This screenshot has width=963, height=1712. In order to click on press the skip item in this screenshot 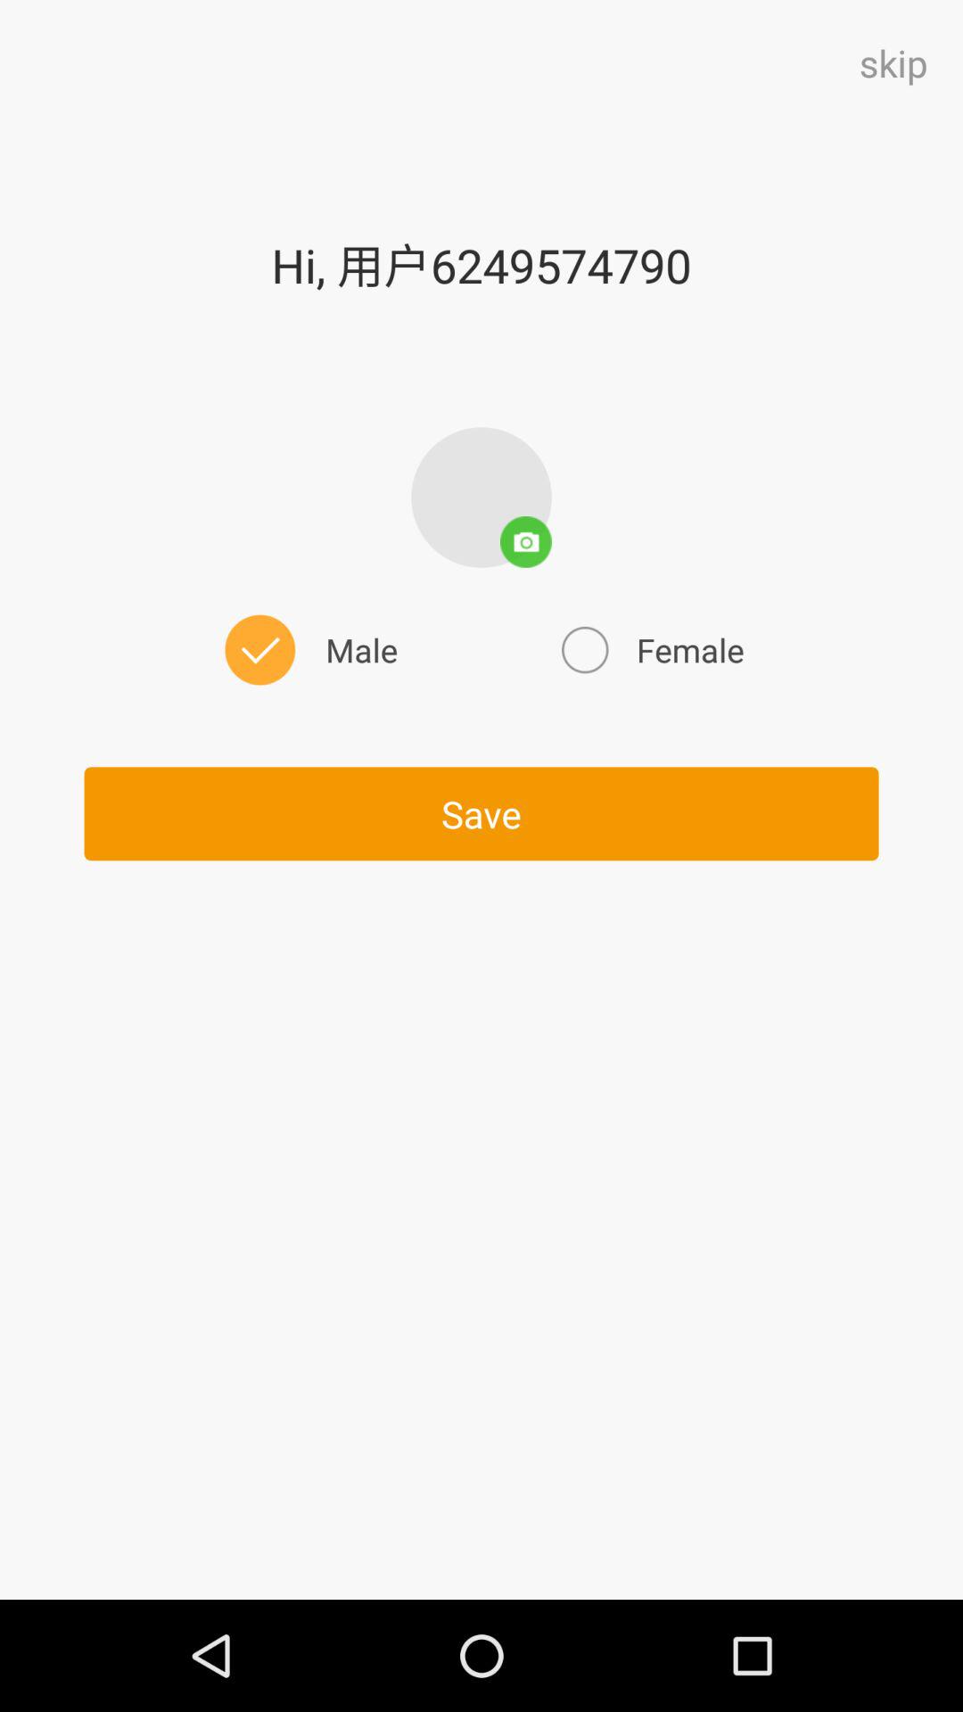, I will do `click(893, 62)`.